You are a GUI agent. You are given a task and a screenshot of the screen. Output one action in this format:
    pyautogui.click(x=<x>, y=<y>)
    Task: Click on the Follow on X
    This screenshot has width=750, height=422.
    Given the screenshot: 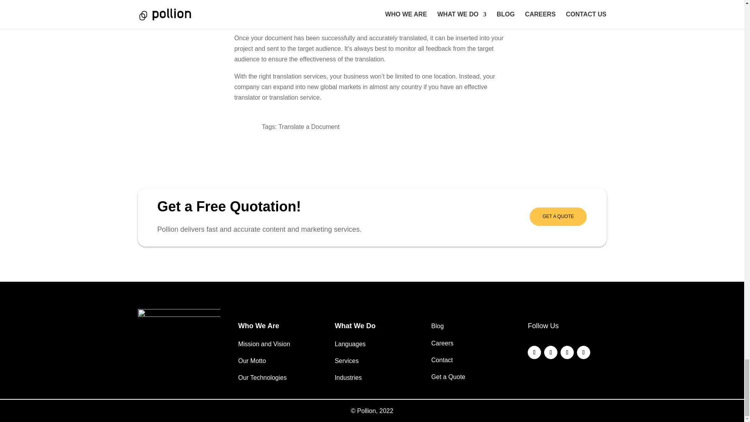 What is the action you would take?
    pyautogui.click(x=567, y=352)
    